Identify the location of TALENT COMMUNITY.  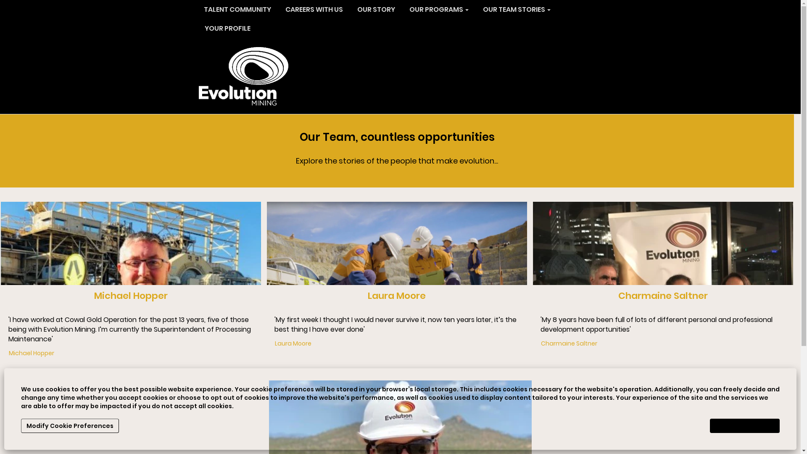
(237, 10).